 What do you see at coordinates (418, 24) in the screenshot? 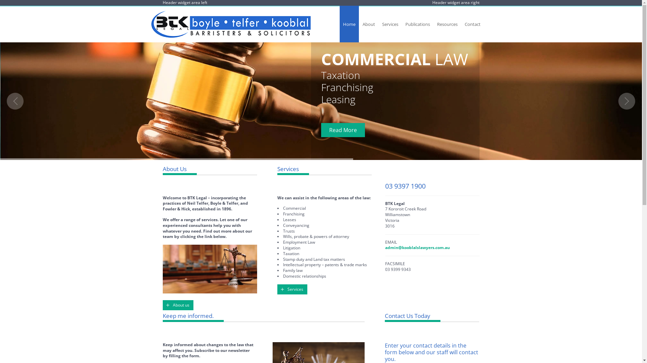
I see `Publications` at bounding box center [418, 24].